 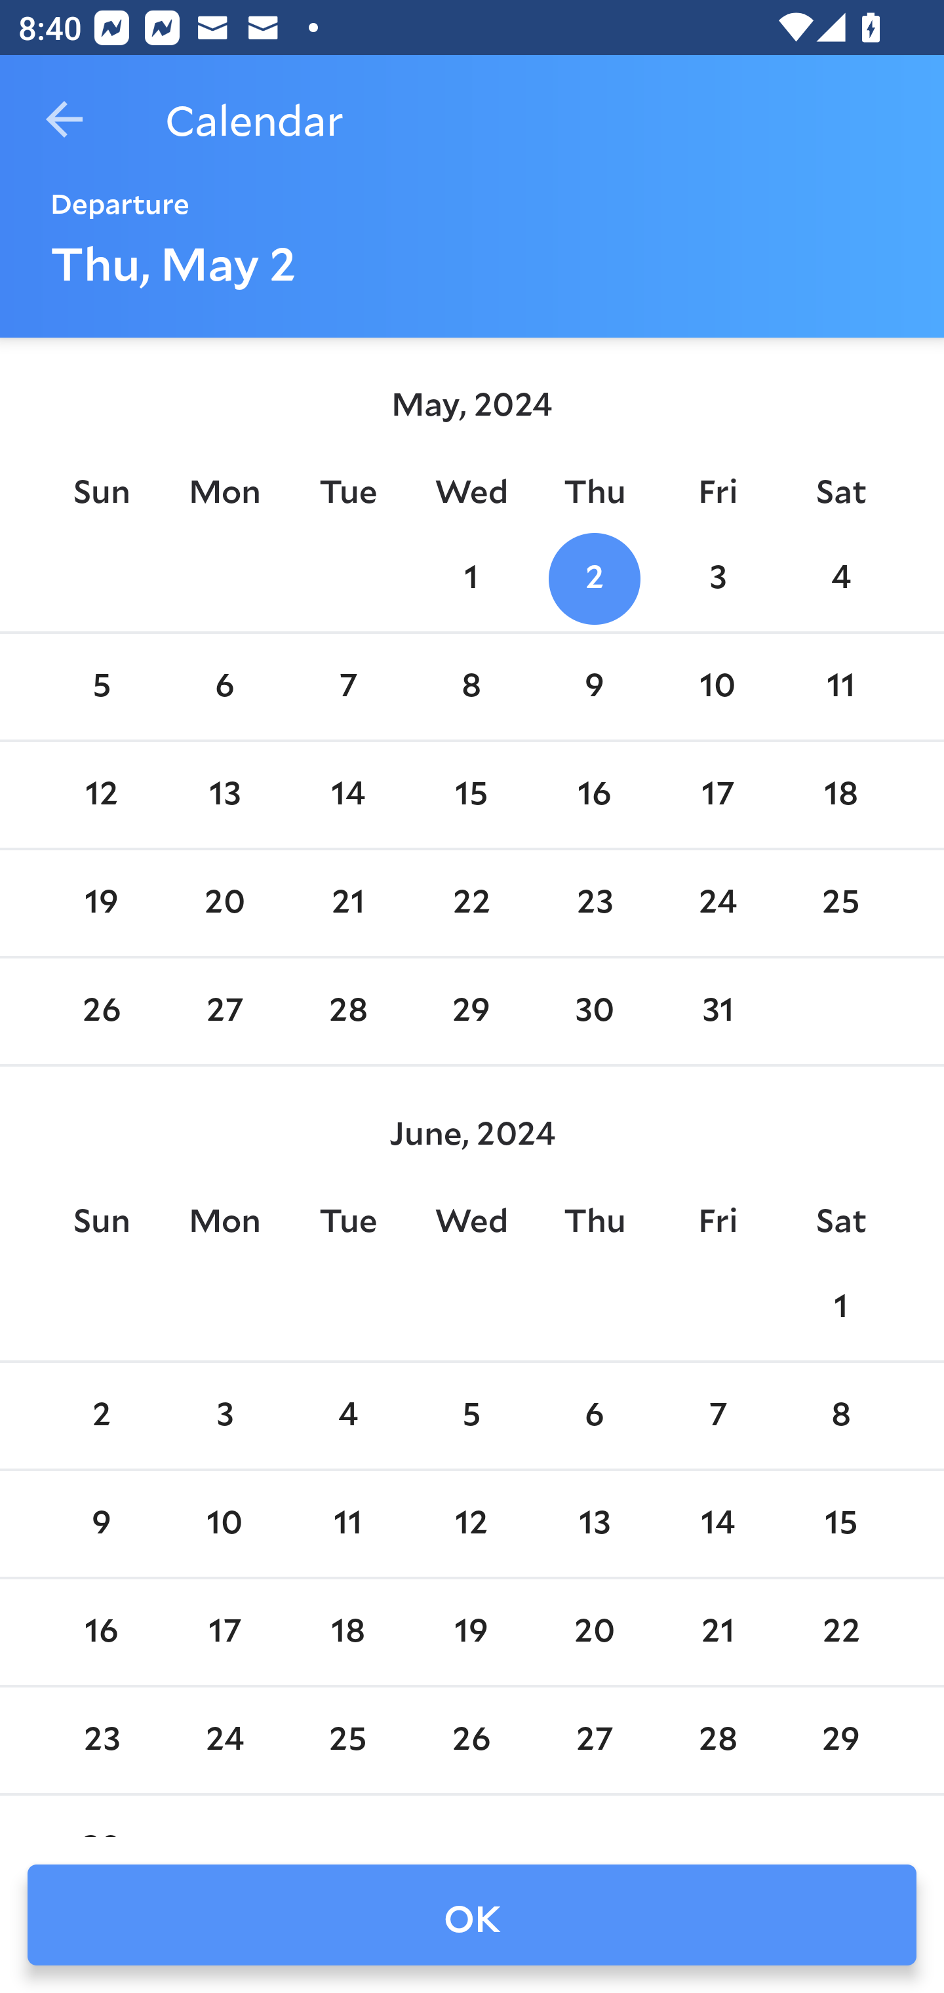 What do you see at coordinates (101, 1632) in the screenshot?
I see `16` at bounding box center [101, 1632].